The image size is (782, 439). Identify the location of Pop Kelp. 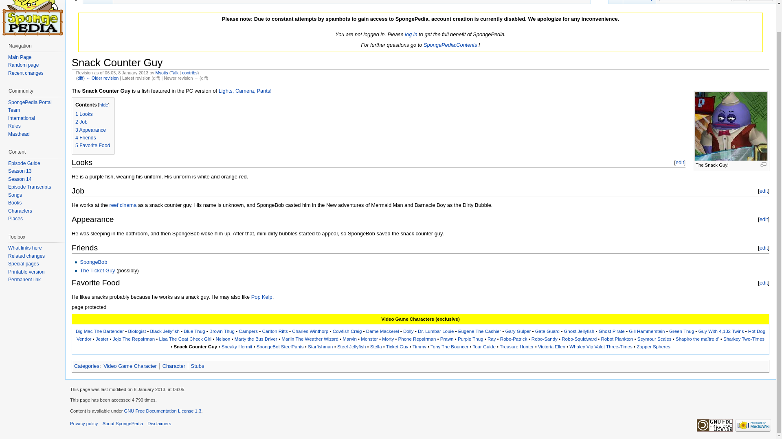
(261, 297).